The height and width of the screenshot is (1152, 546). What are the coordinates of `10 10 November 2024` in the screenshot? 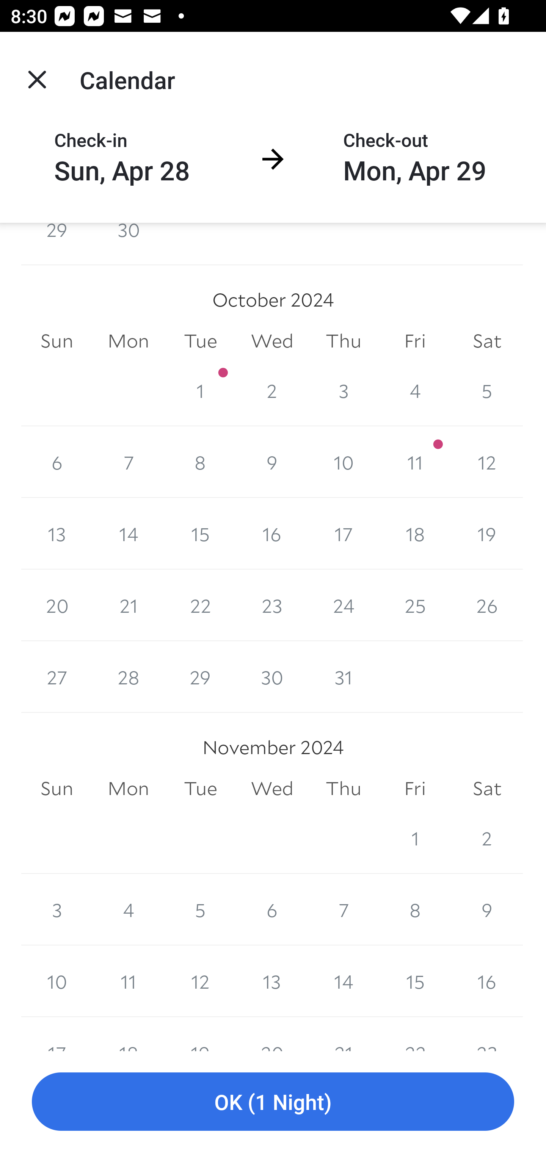 It's located at (57, 981).